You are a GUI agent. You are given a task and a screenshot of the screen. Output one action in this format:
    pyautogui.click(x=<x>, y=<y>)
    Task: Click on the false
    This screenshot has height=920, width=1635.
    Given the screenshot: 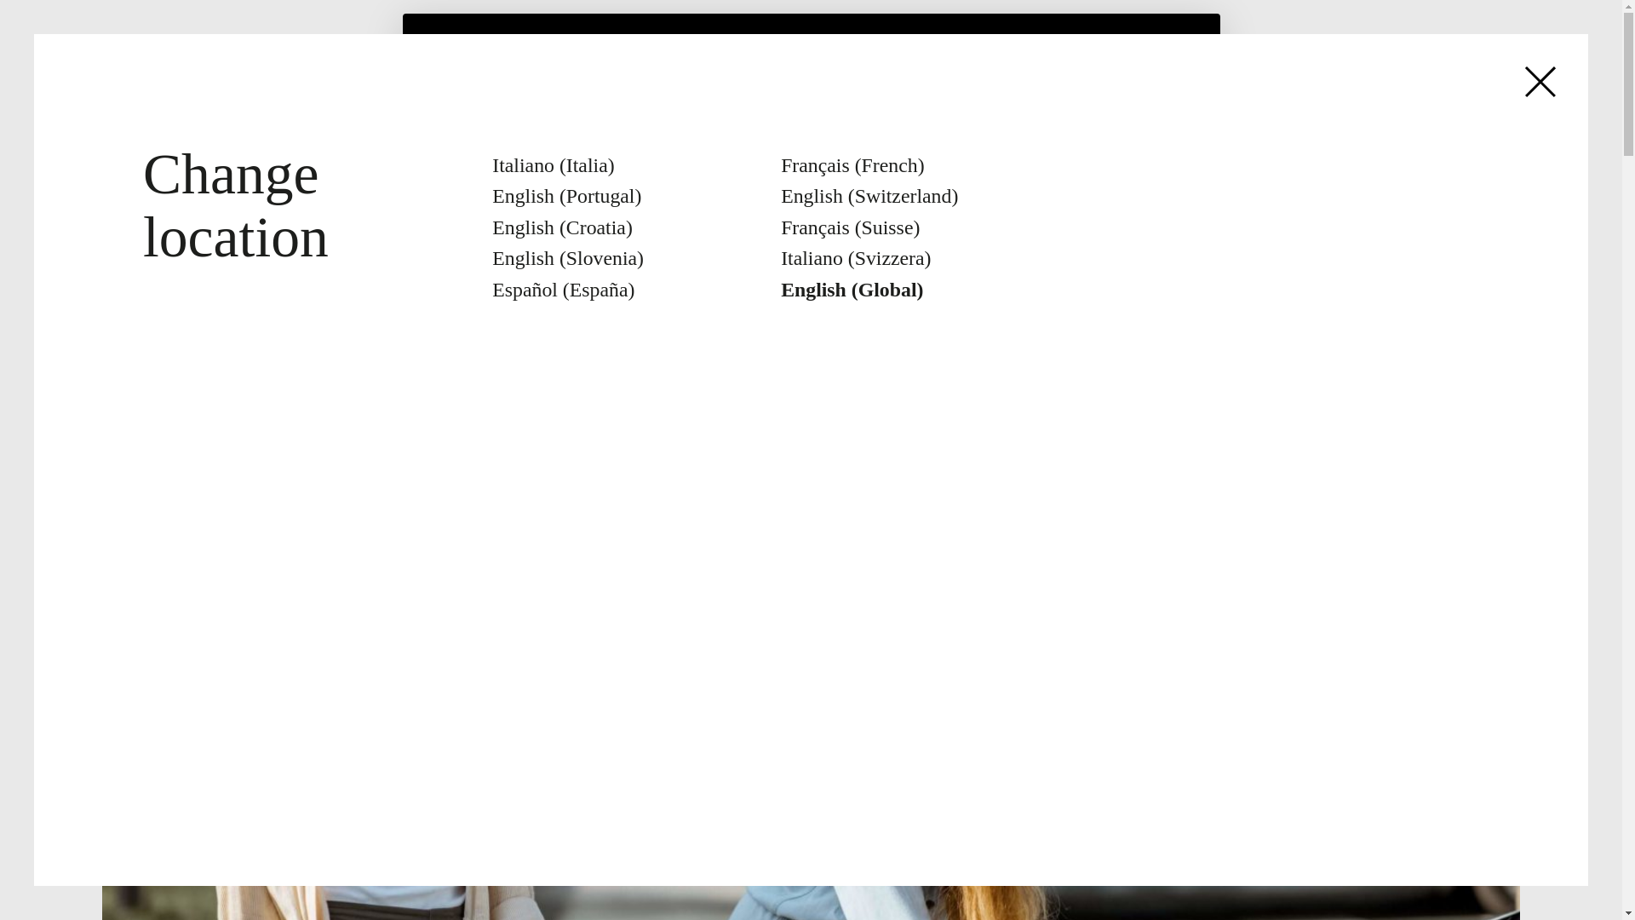 What is the action you would take?
    pyautogui.click(x=563, y=182)
    